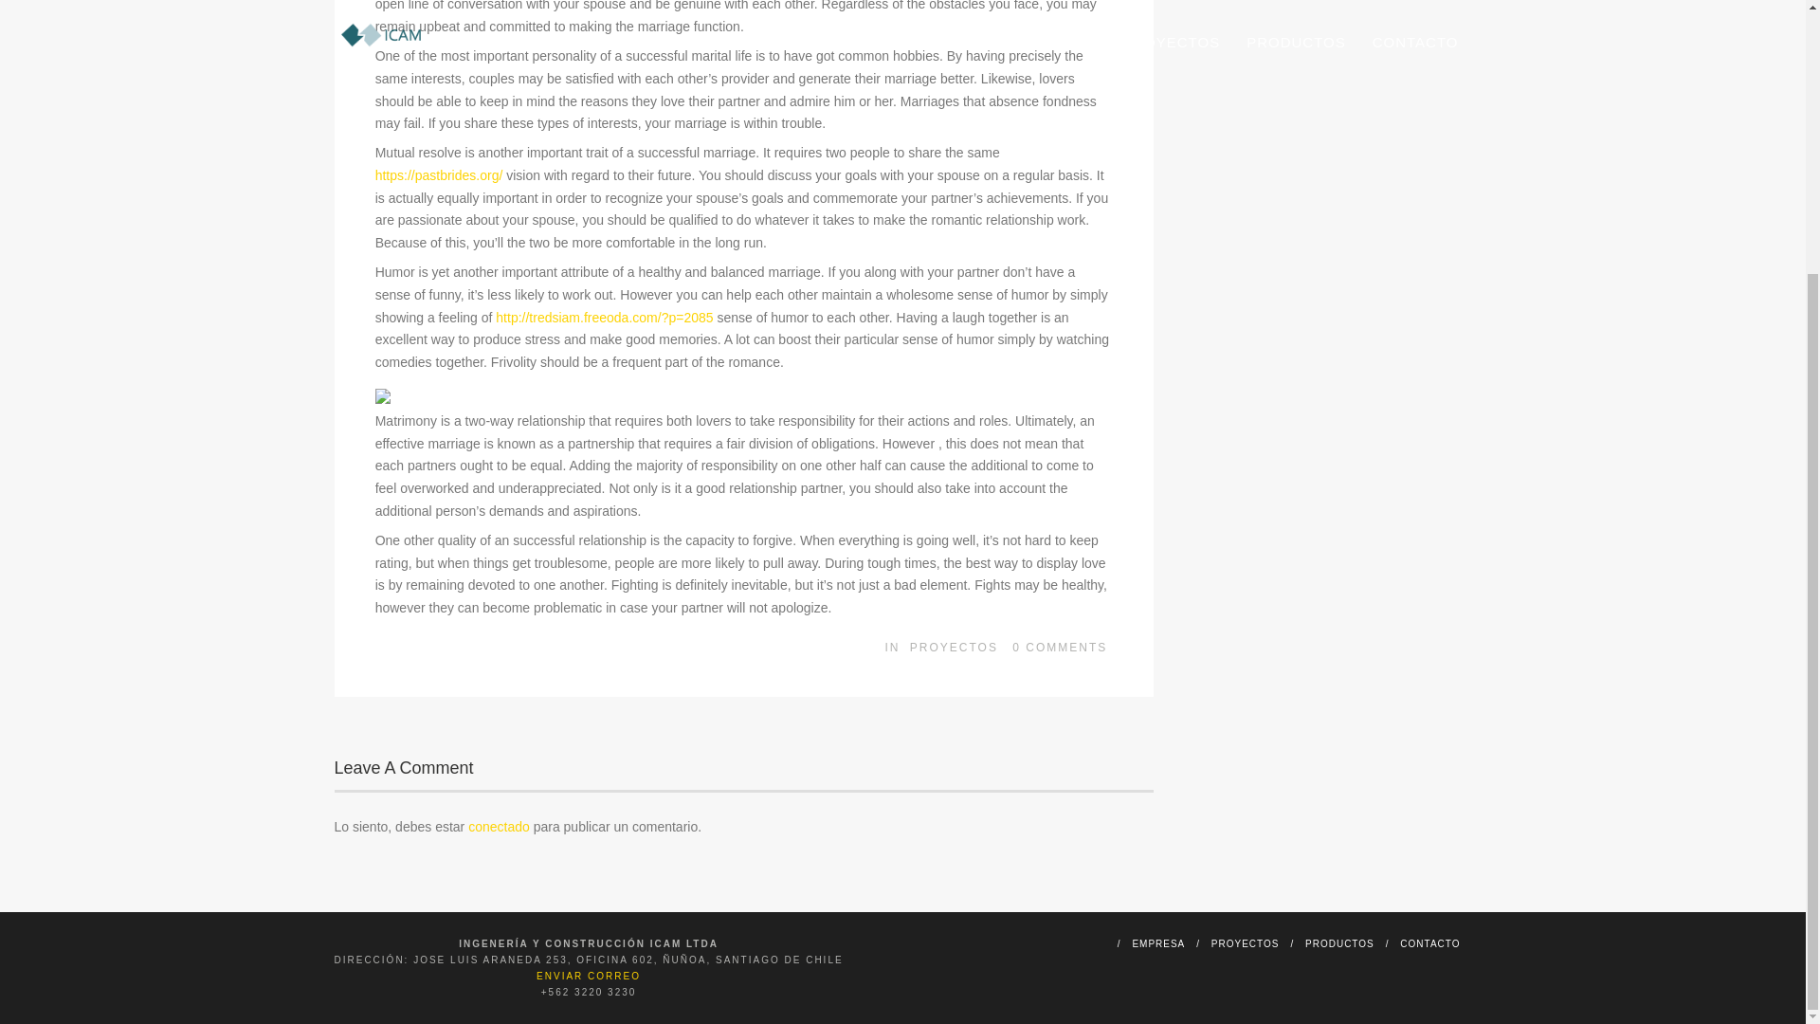  I want to click on conectado, so click(499, 827).